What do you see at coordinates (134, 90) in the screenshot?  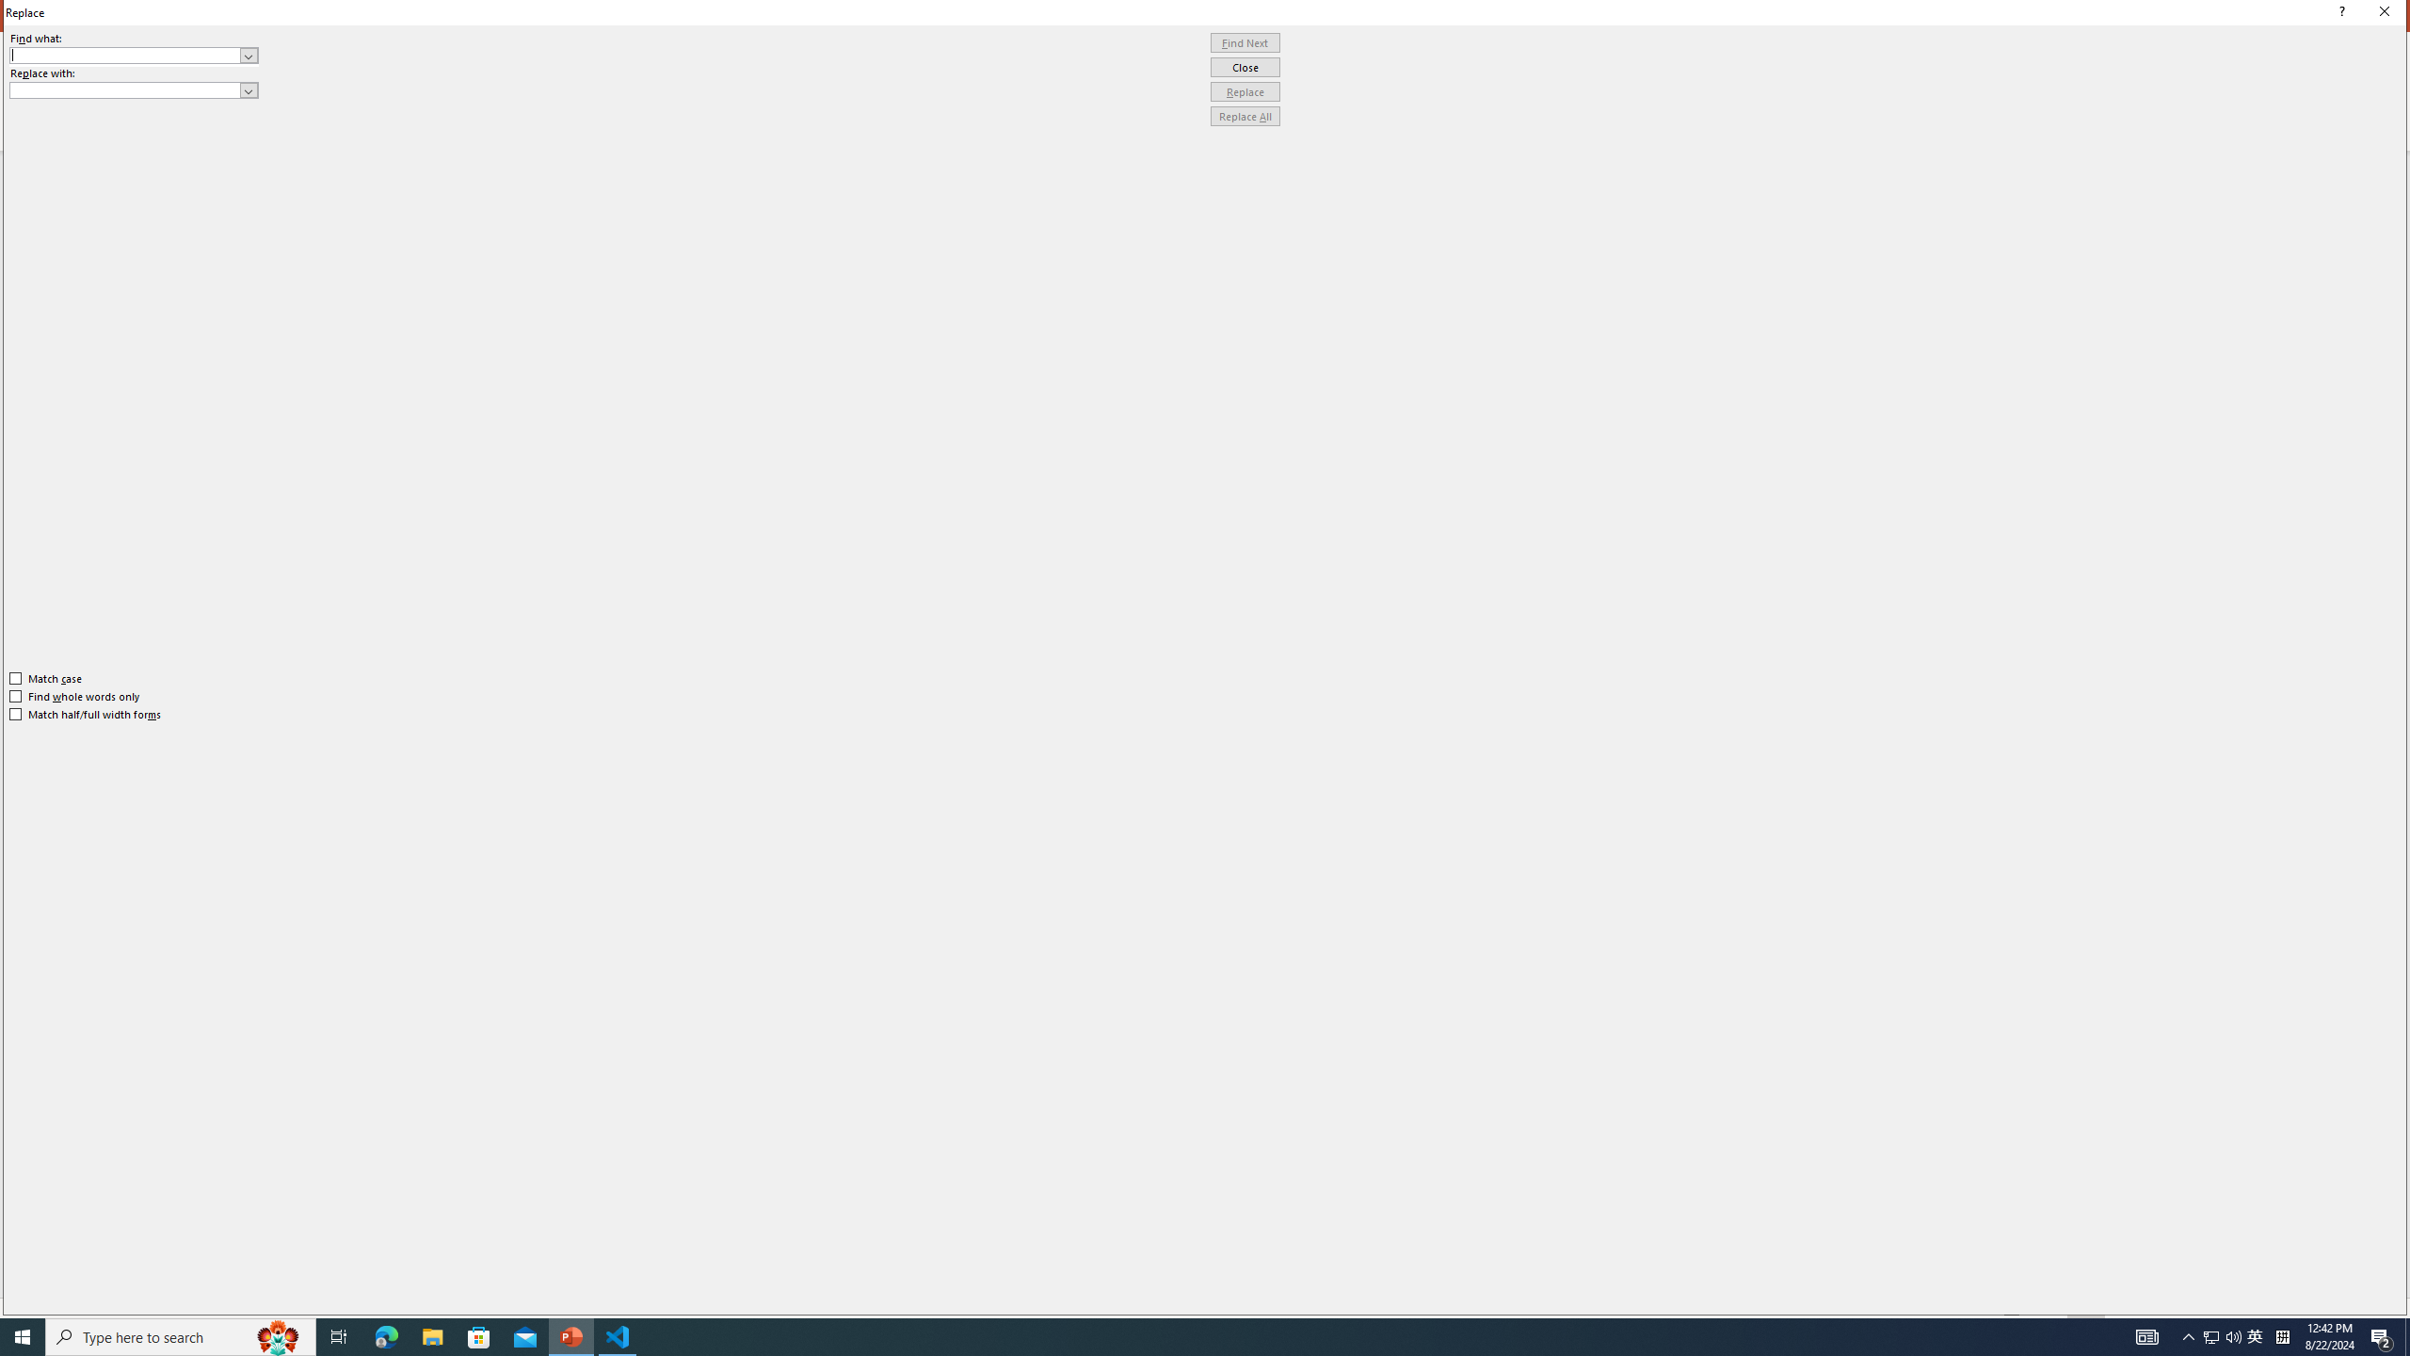 I see `Replace with` at bounding box center [134, 90].